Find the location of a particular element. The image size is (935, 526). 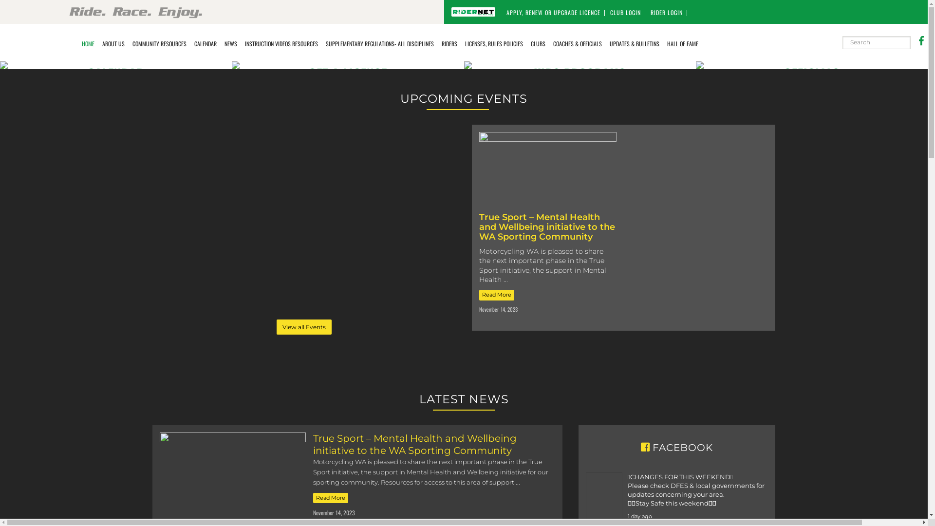

CALENDAR is located at coordinates (4, 65).